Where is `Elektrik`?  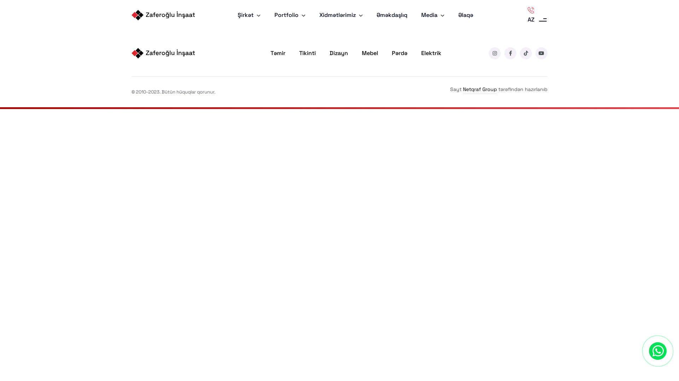
Elektrik is located at coordinates (431, 53).